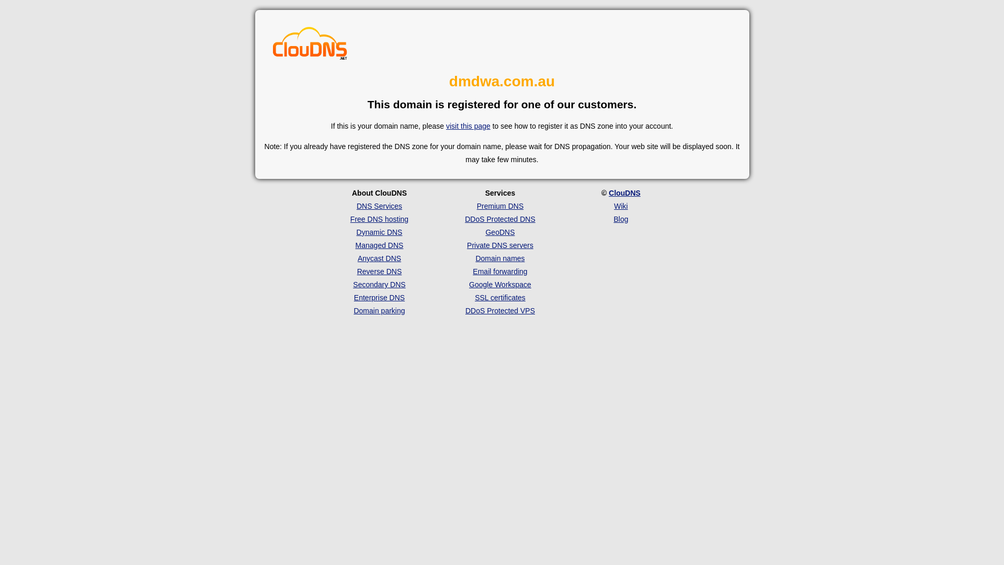 The height and width of the screenshot is (565, 1004). I want to click on DDoS Protected DNS, so click(500, 219).